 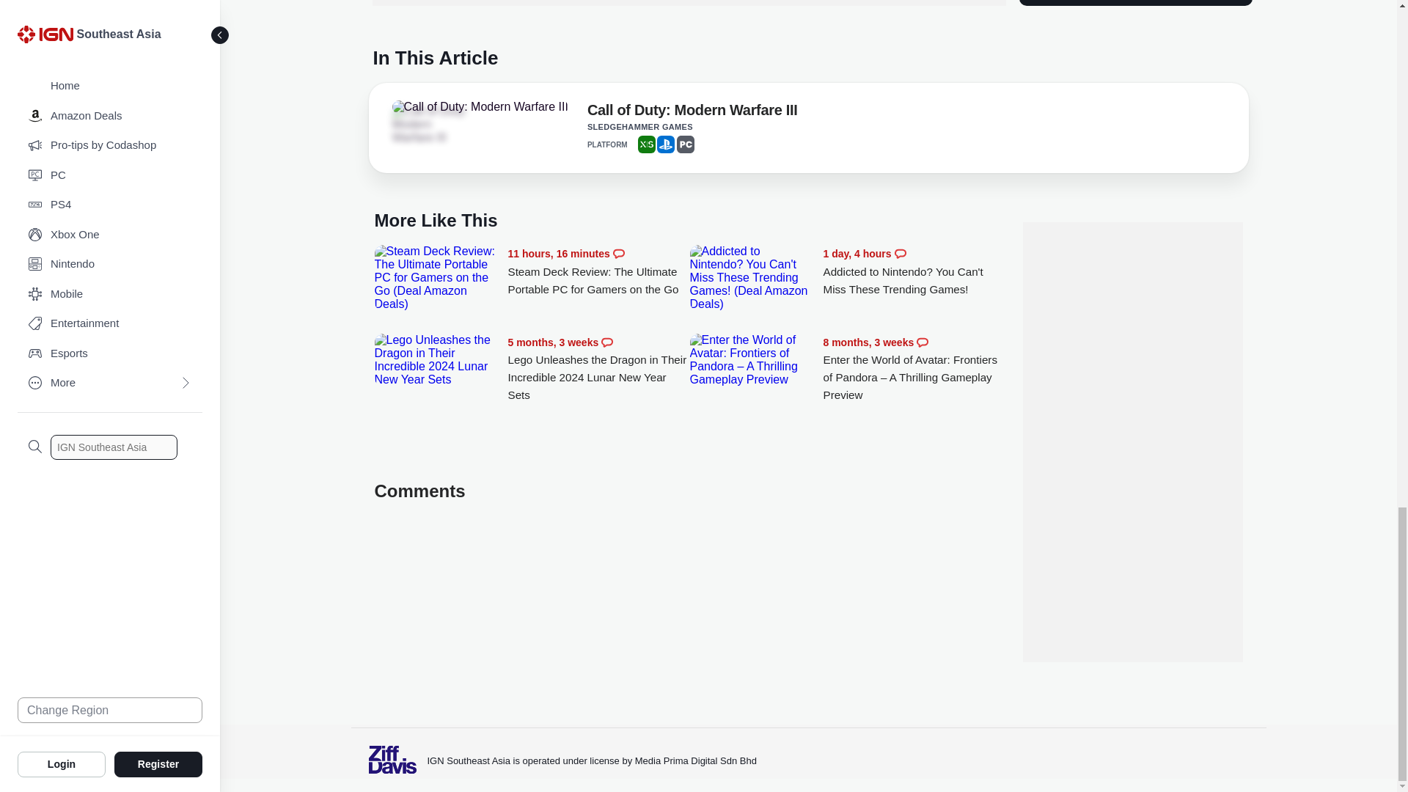 I want to click on Call of Duty: Modern Warfare III, so click(x=692, y=113).